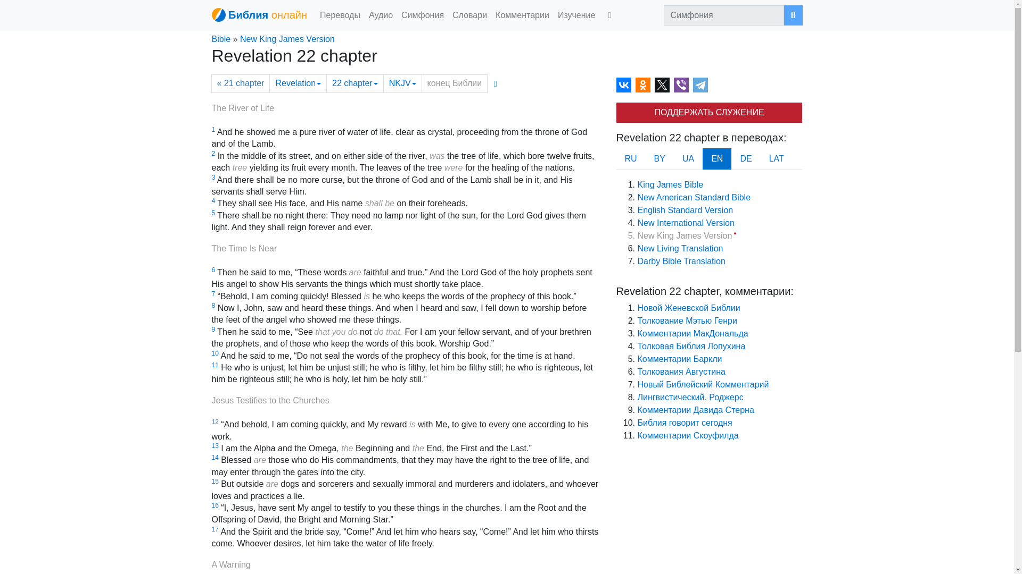  I want to click on Viber, so click(681, 85).